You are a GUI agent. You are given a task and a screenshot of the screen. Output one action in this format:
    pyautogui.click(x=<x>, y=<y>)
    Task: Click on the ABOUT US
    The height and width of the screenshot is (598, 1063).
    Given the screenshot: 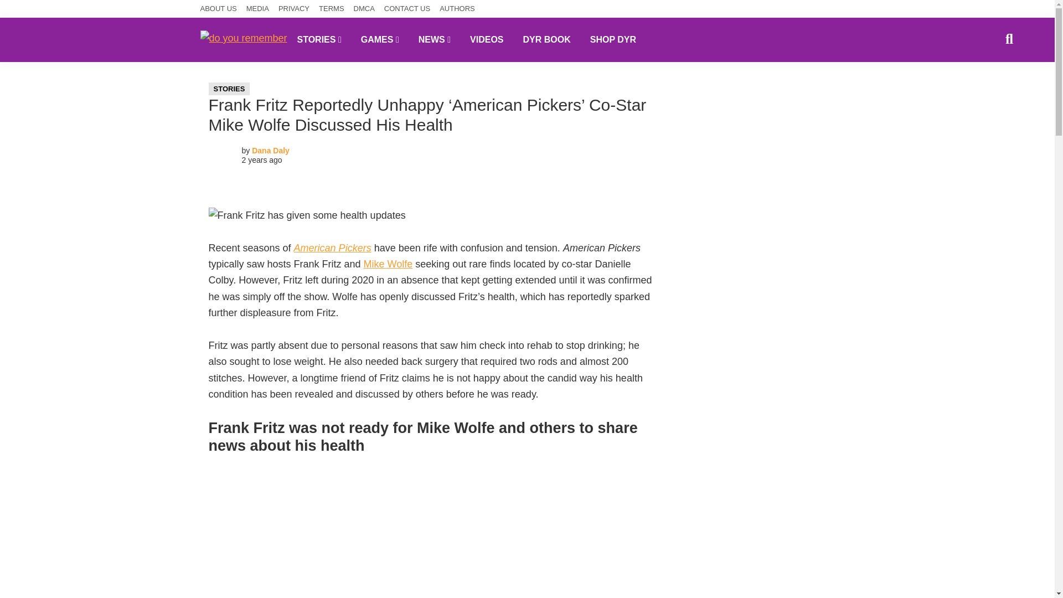 What is the action you would take?
    pyautogui.click(x=219, y=9)
    